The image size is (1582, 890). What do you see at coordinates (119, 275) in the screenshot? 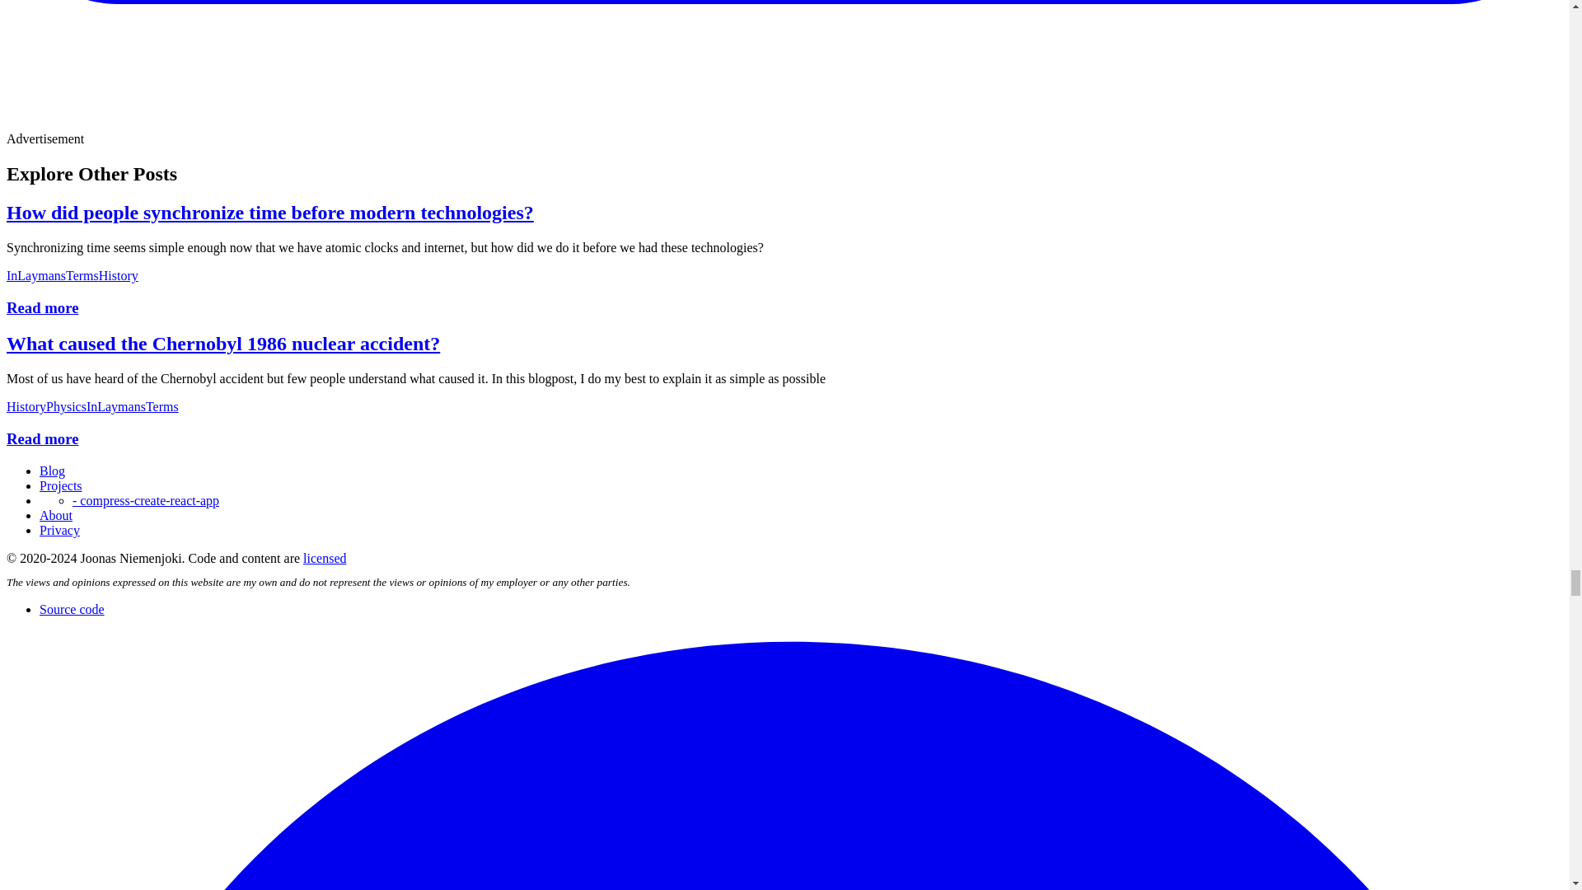
I see `History` at bounding box center [119, 275].